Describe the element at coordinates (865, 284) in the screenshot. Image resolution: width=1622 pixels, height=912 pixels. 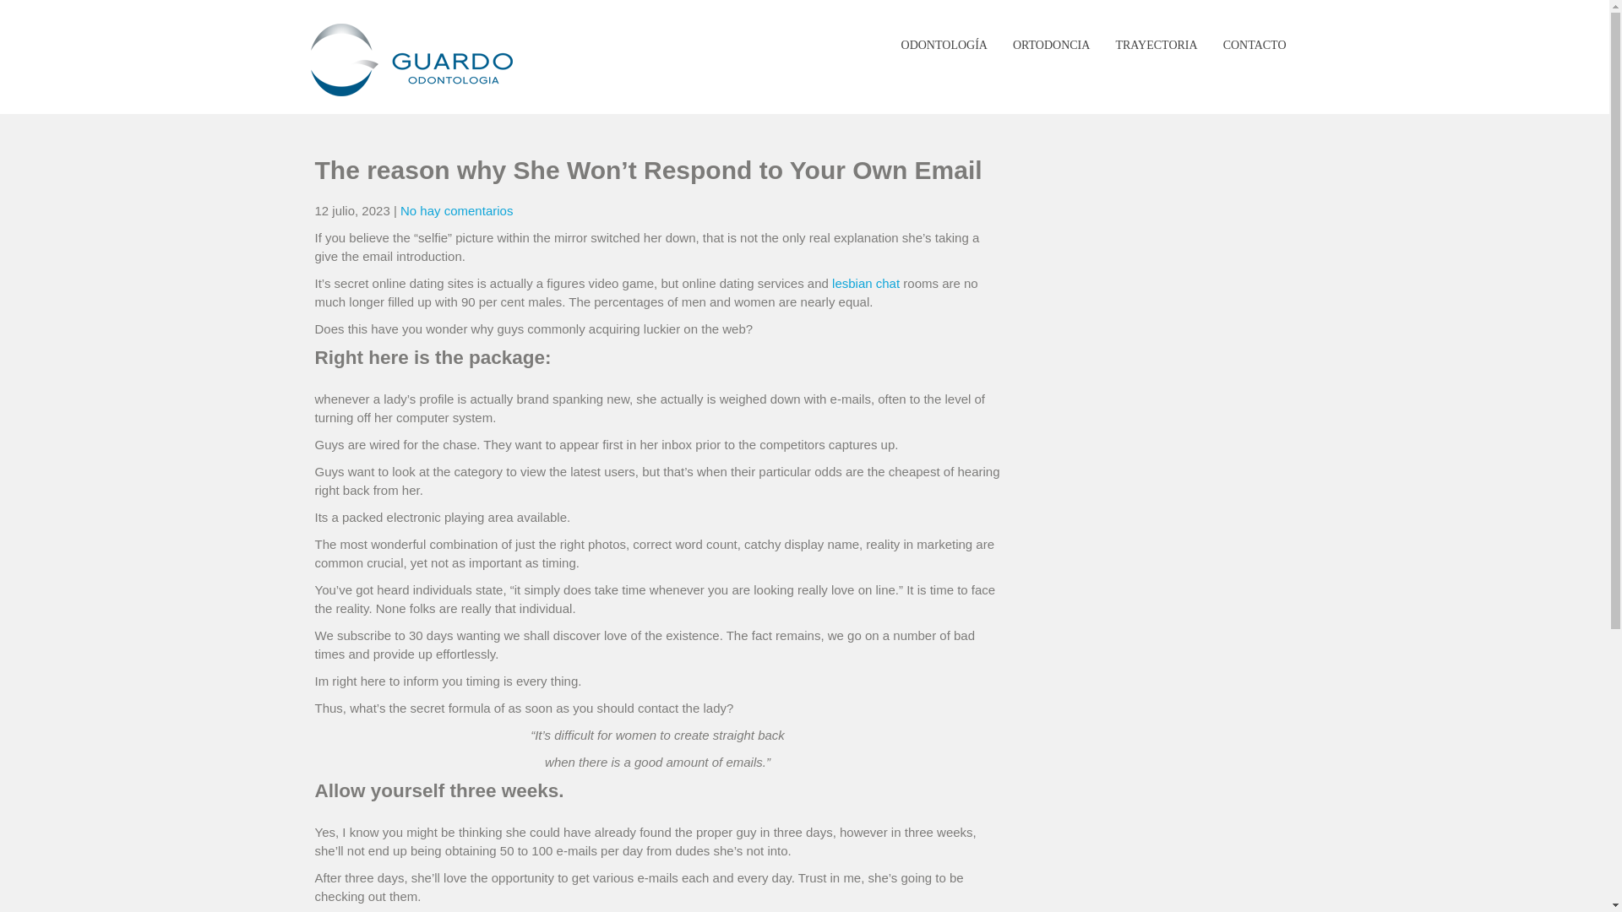
I see `lesbian chat` at that location.